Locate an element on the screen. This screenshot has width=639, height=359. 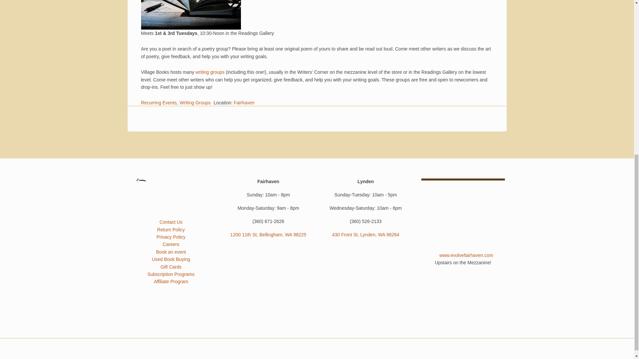
Fairhaven is located at coordinates (244, 103).